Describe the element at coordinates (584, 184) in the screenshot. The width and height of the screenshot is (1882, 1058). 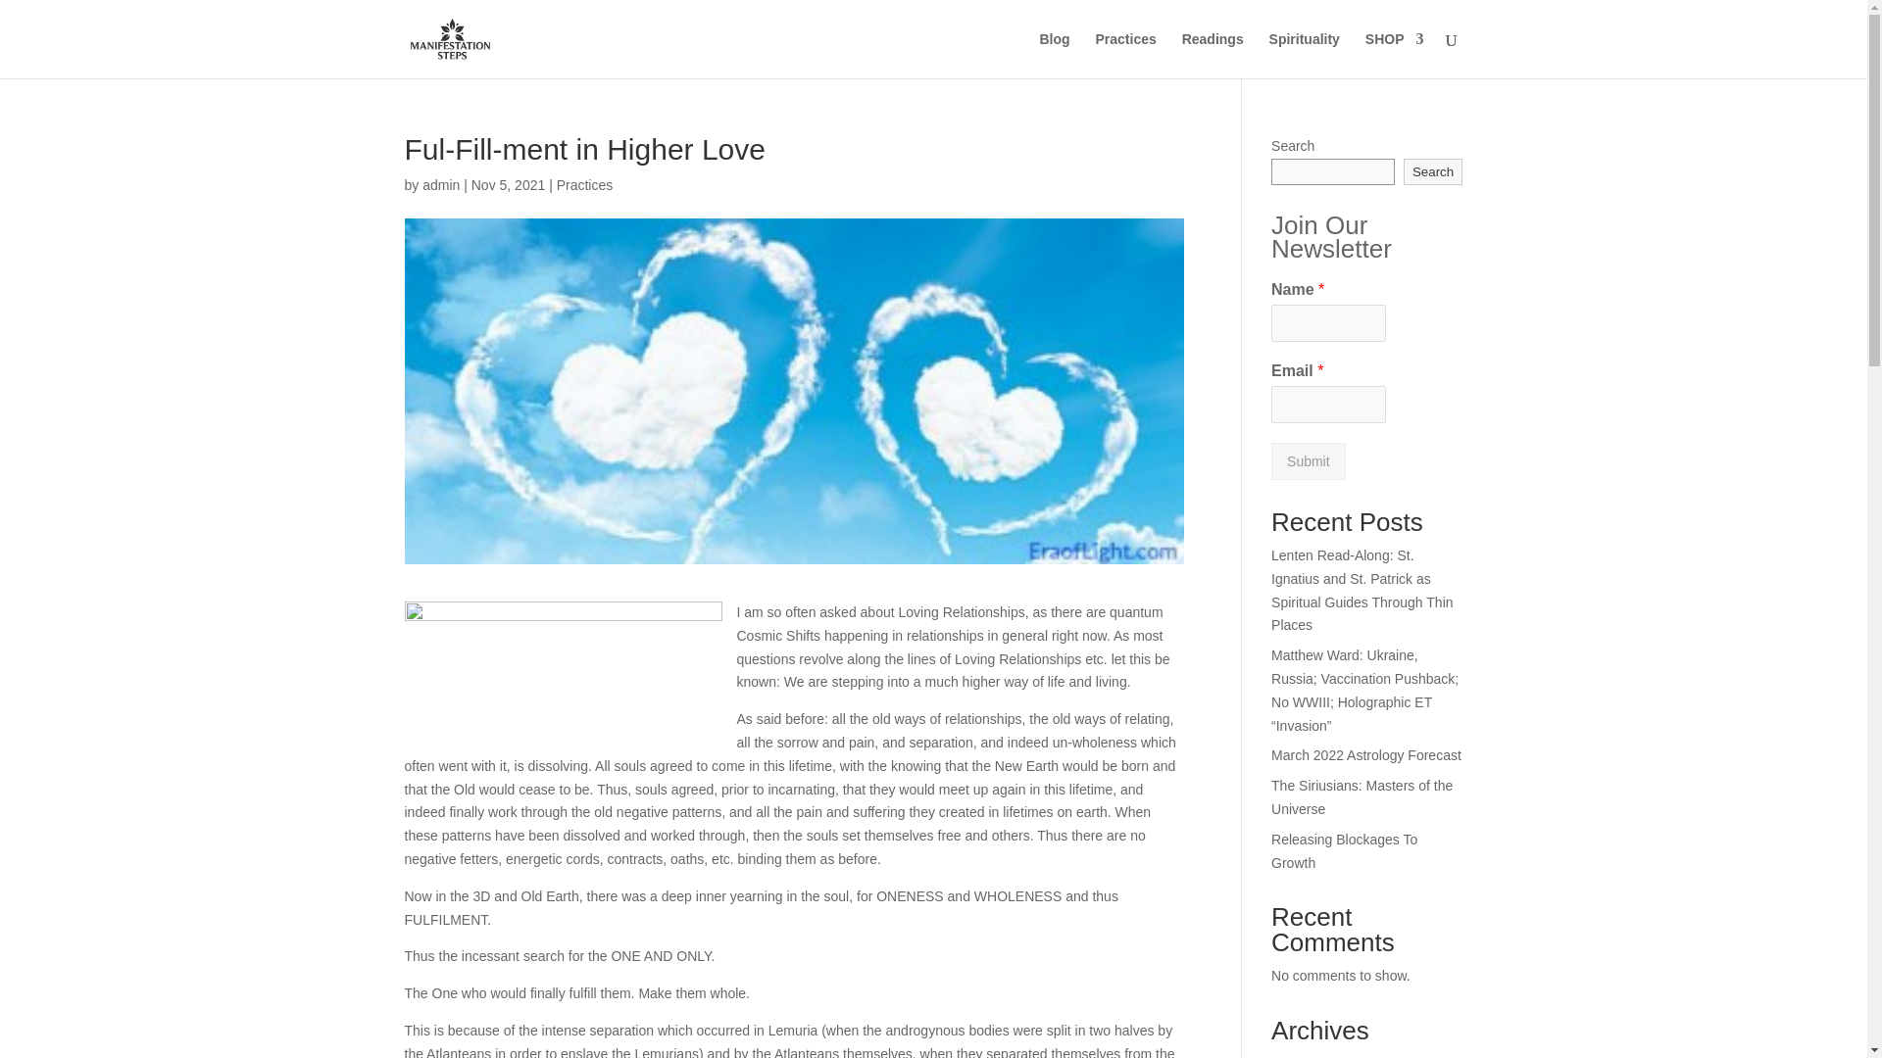
I see `Practices` at that location.